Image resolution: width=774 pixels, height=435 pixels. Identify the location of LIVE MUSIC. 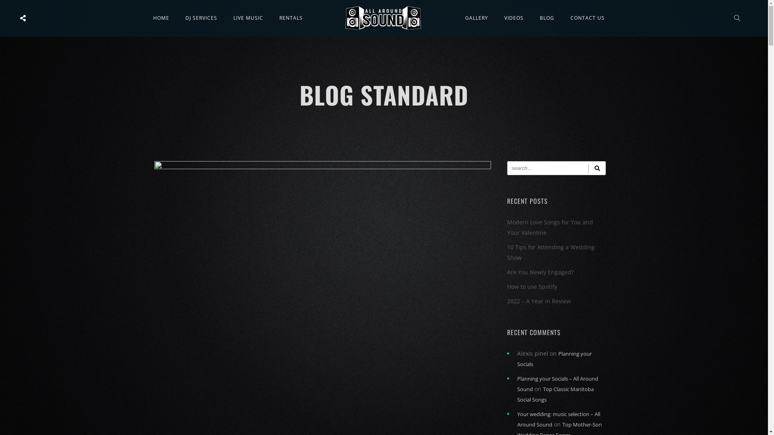
(248, 18).